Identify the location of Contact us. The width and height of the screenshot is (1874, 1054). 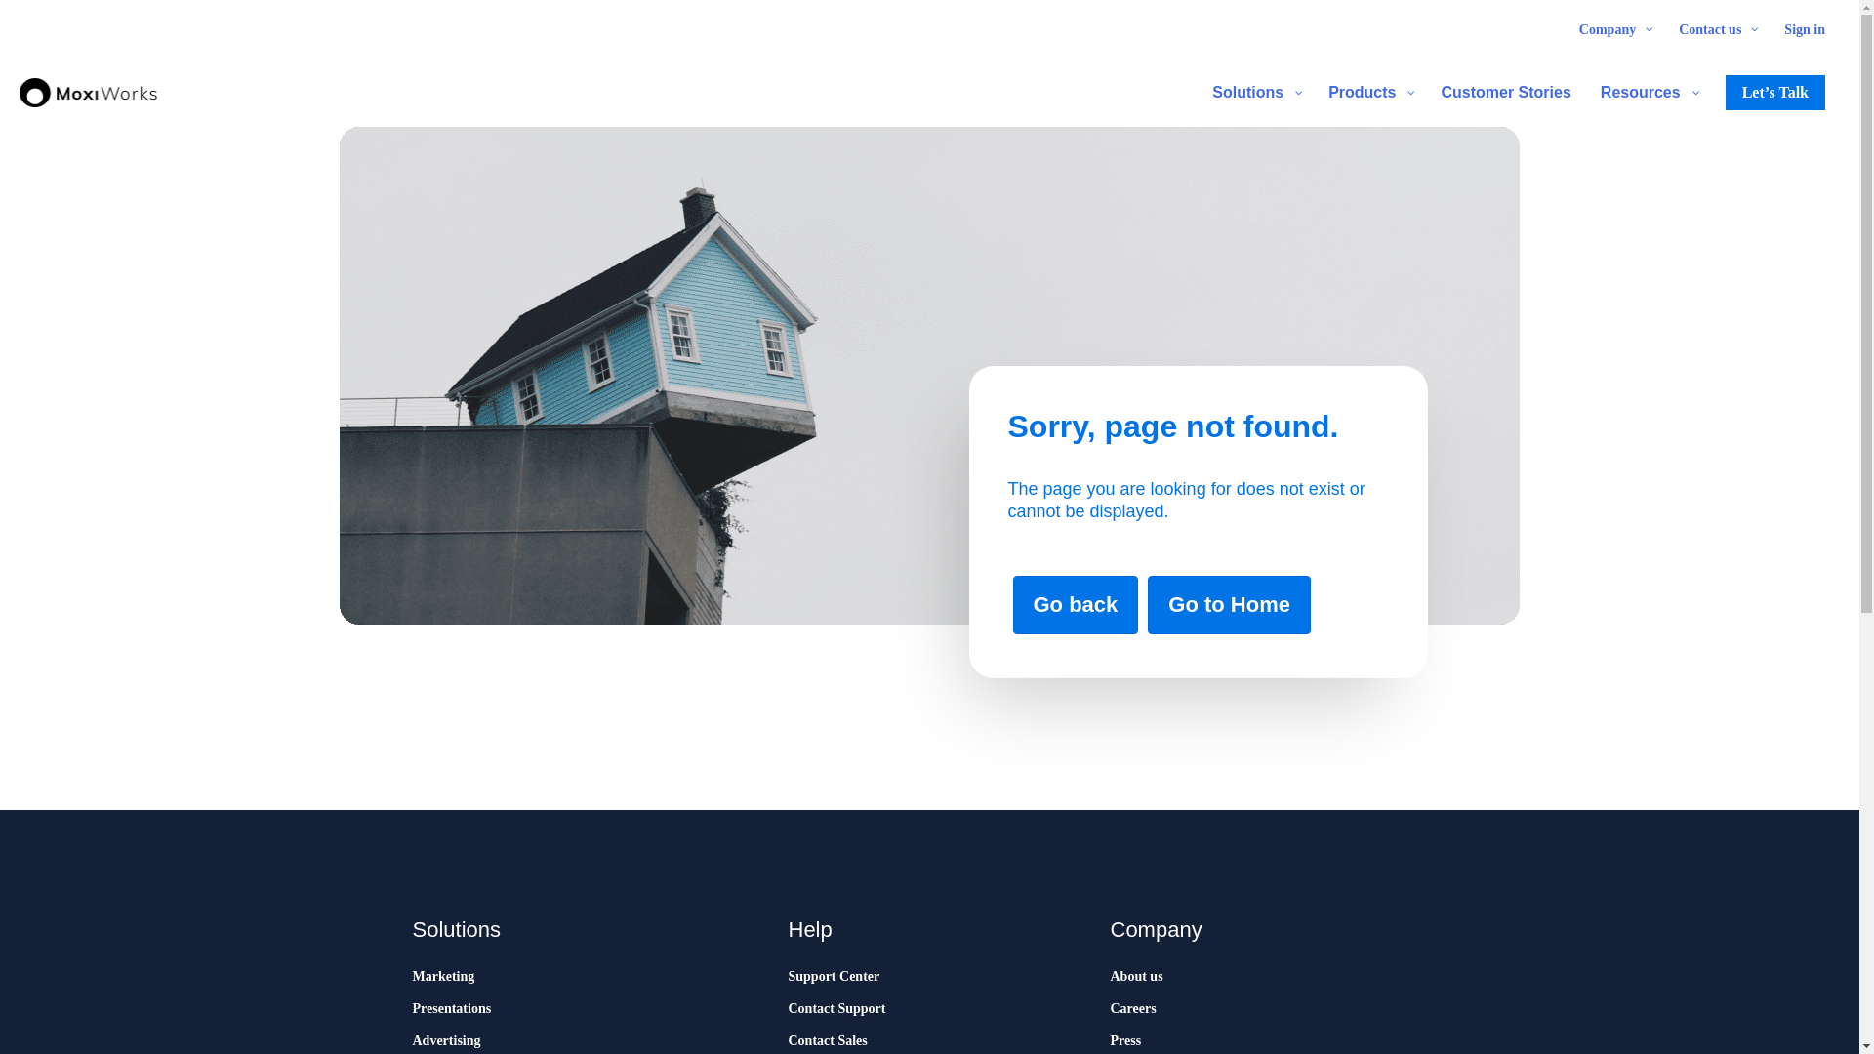
(1716, 29).